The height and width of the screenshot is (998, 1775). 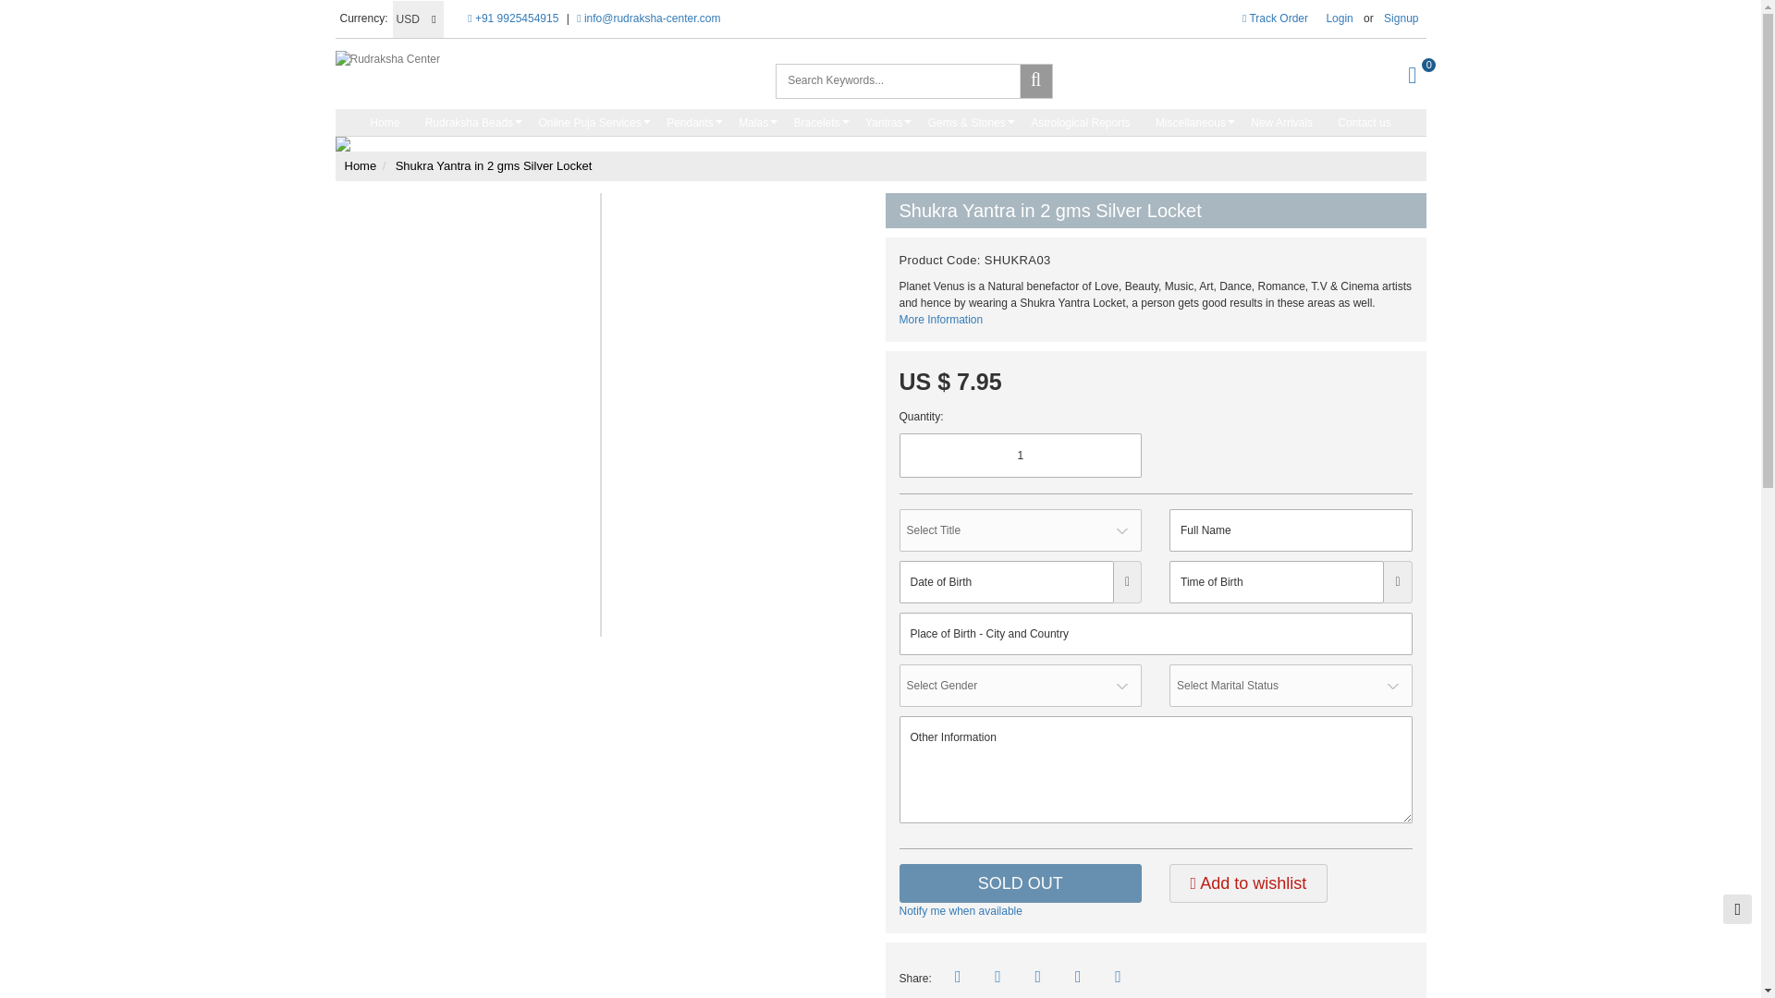 What do you see at coordinates (1019, 455) in the screenshot?
I see `1` at bounding box center [1019, 455].